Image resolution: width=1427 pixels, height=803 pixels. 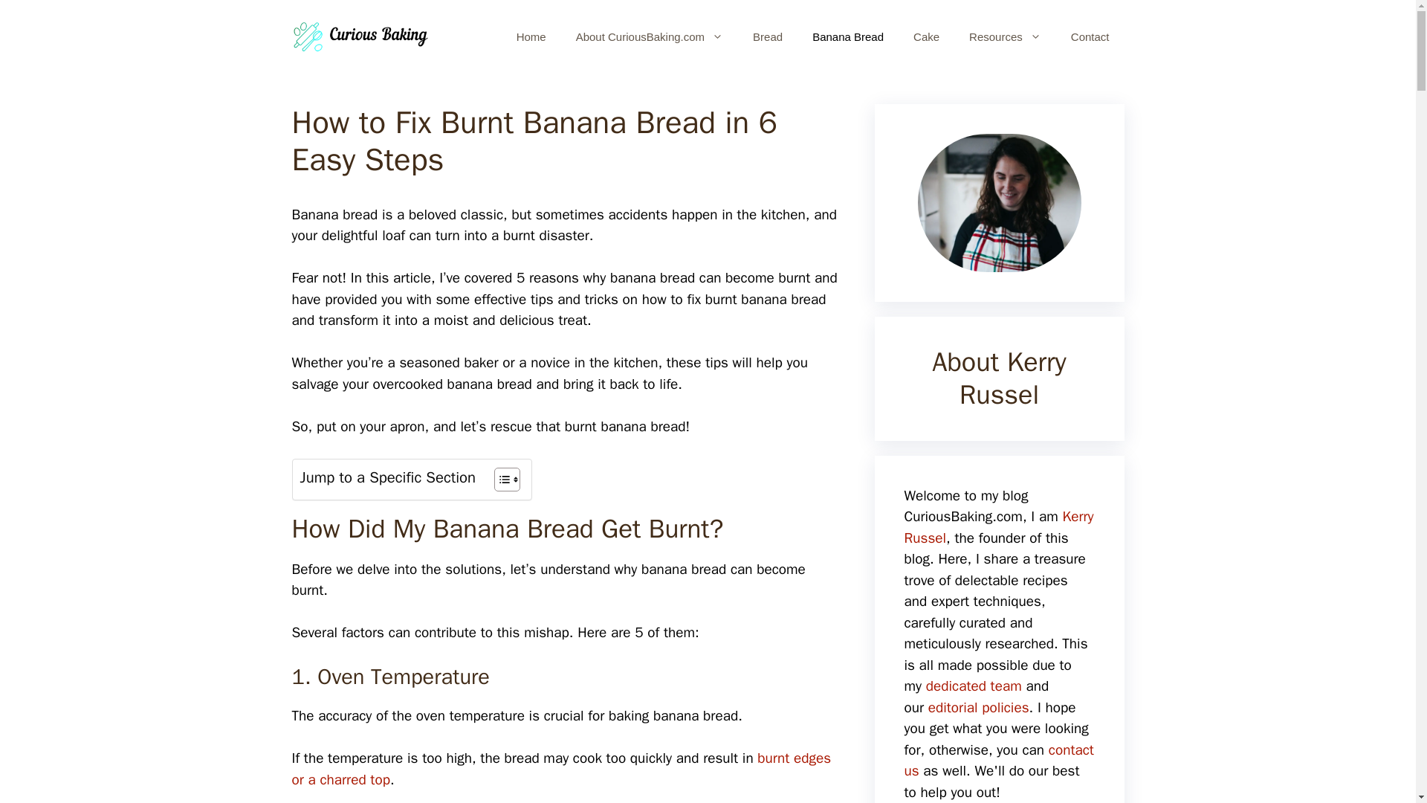 I want to click on Resources, so click(x=1005, y=37).